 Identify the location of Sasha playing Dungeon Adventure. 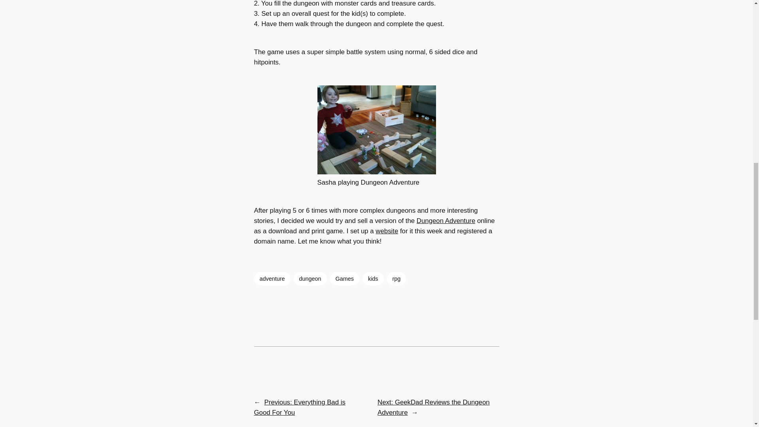
(376, 130).